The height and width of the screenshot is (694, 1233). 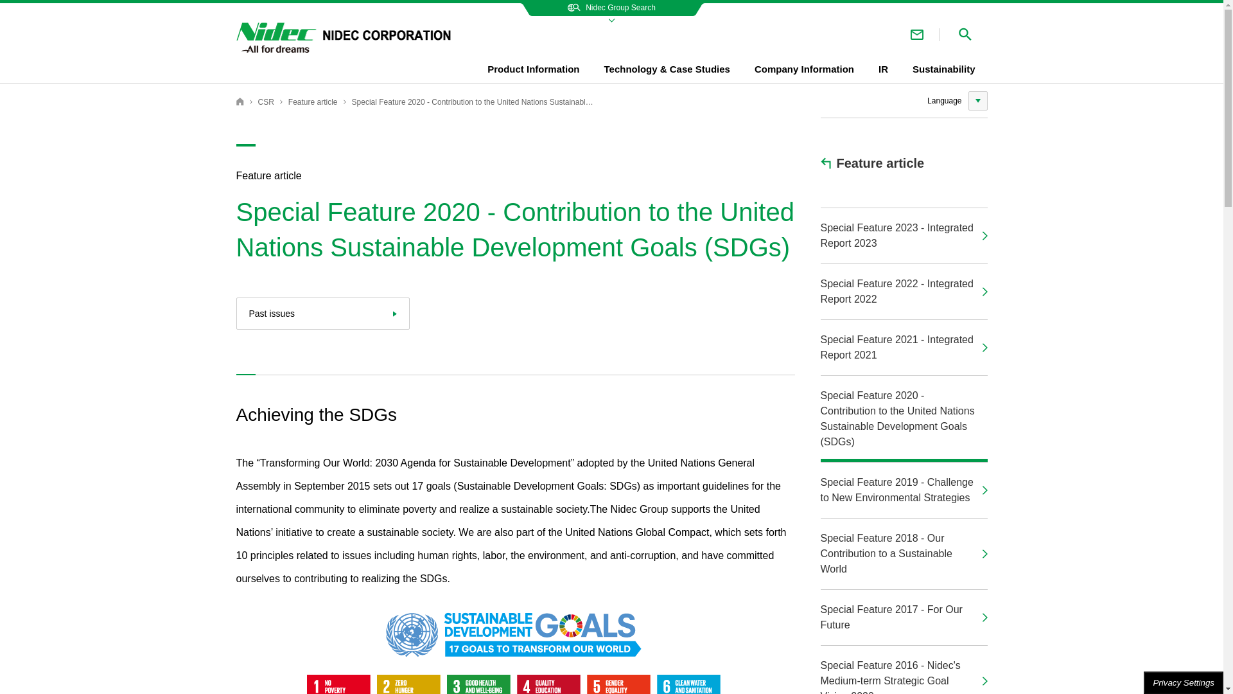 I want to click on Nidec Corporation, so click(x=240, y=102).